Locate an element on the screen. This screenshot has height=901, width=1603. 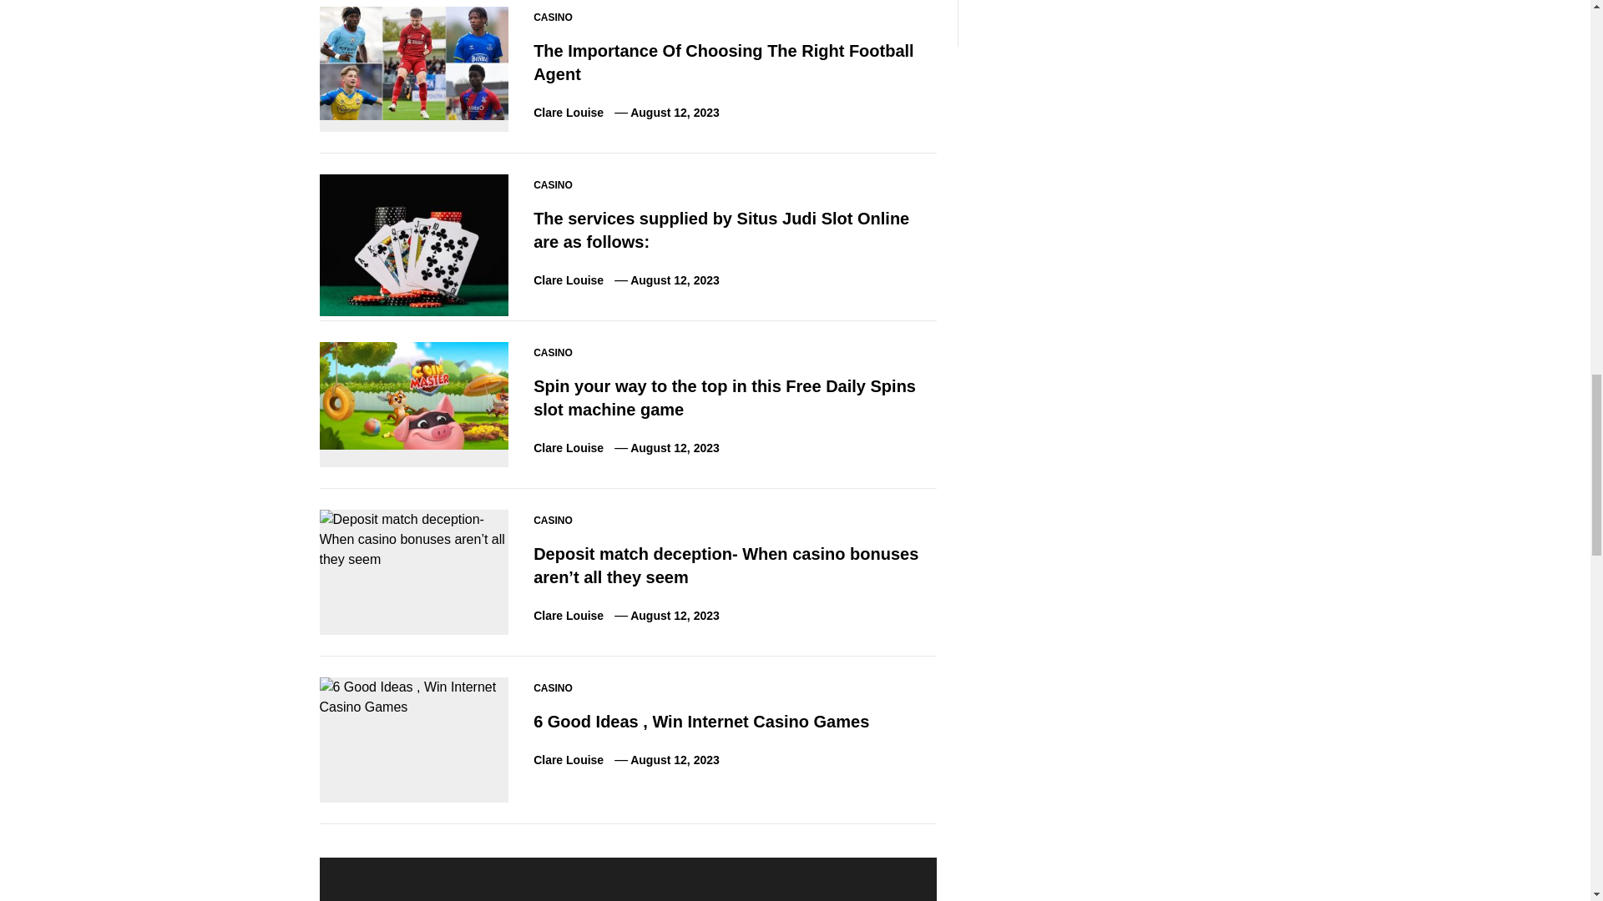
CASINO is located at coordinates (553, 185).